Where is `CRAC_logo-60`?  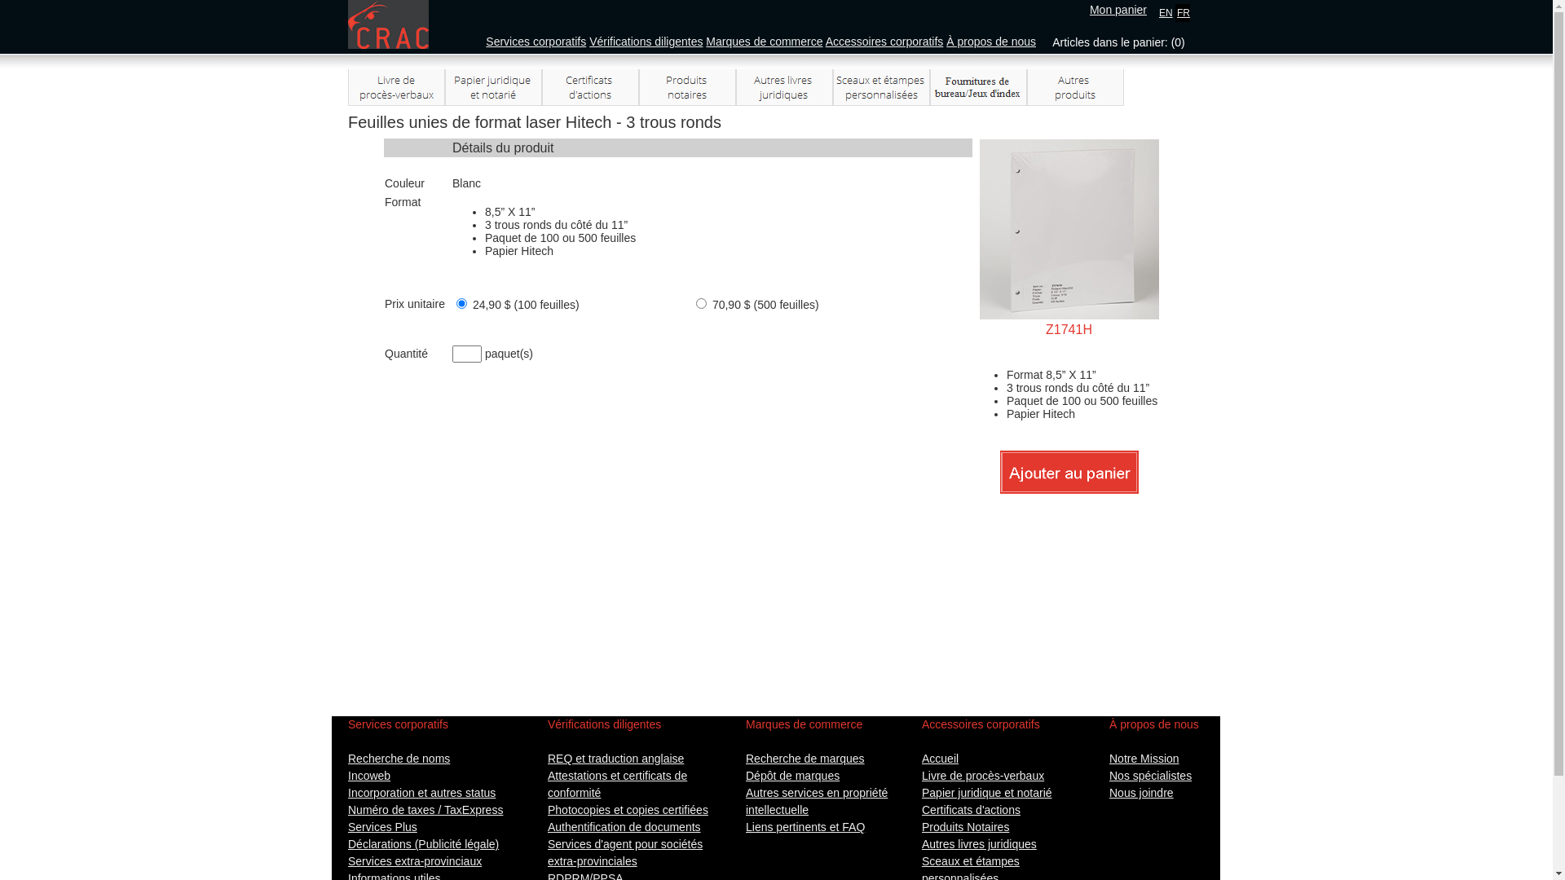 CRAC_logo-60 is located at coordinates (388, 24).